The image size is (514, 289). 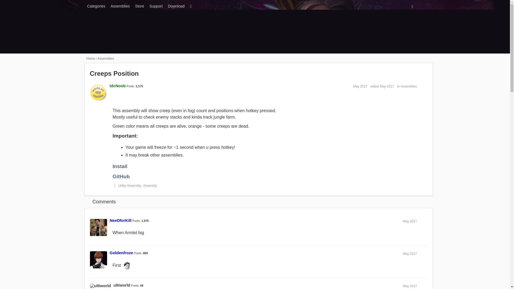 What do you see at coordinates (360, 86) in the screenshot?
I see `May 2017` at bounding box center [360, 86].